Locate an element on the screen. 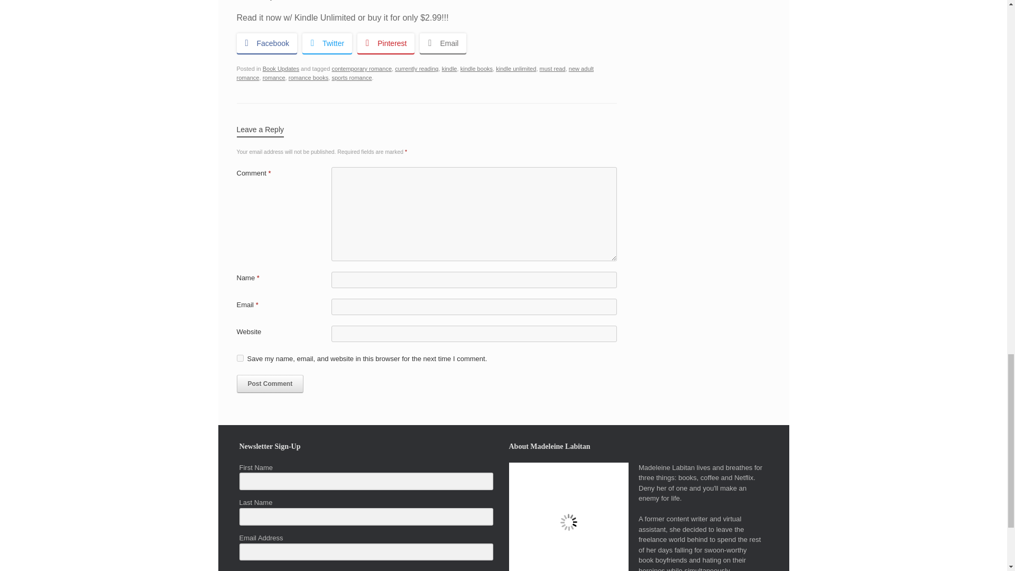  Facebook is located at coordinates (266, 43).